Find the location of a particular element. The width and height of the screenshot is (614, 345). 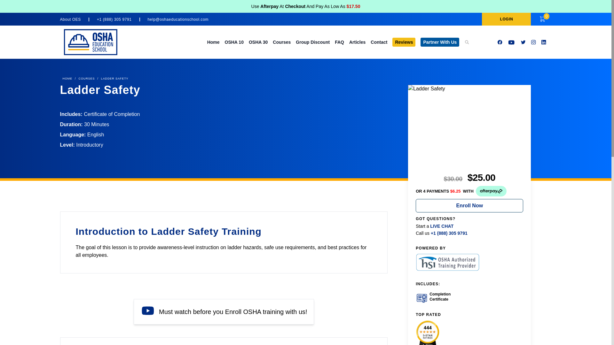

Start a LIVE CHAT is located at coordinates (434, 226).